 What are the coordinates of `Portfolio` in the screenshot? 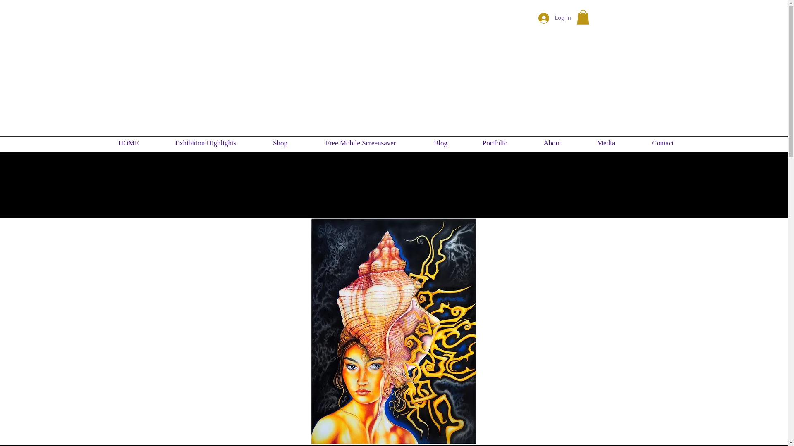 It's located at (495, 143).